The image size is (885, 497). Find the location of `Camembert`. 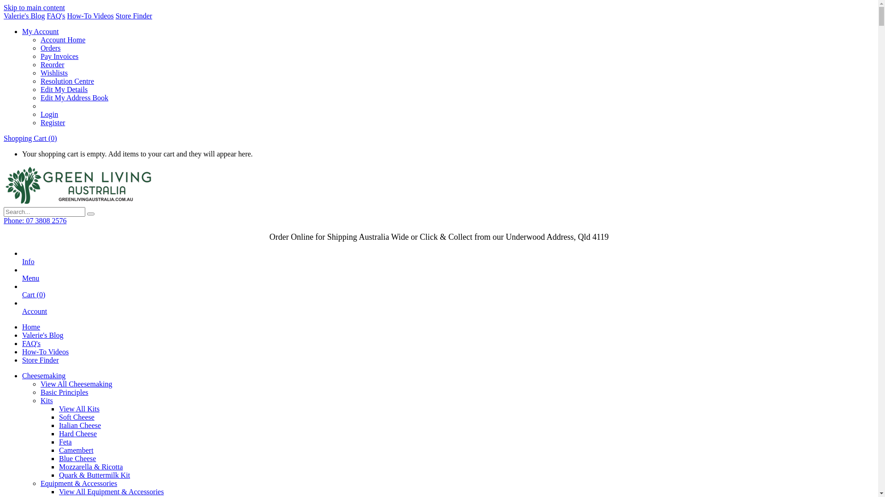

Camembert is located at coordinates (77, 450).